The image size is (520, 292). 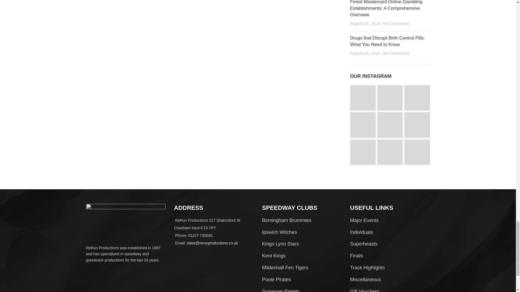 I want to click on rerun logo, so click(x=126, y=220).